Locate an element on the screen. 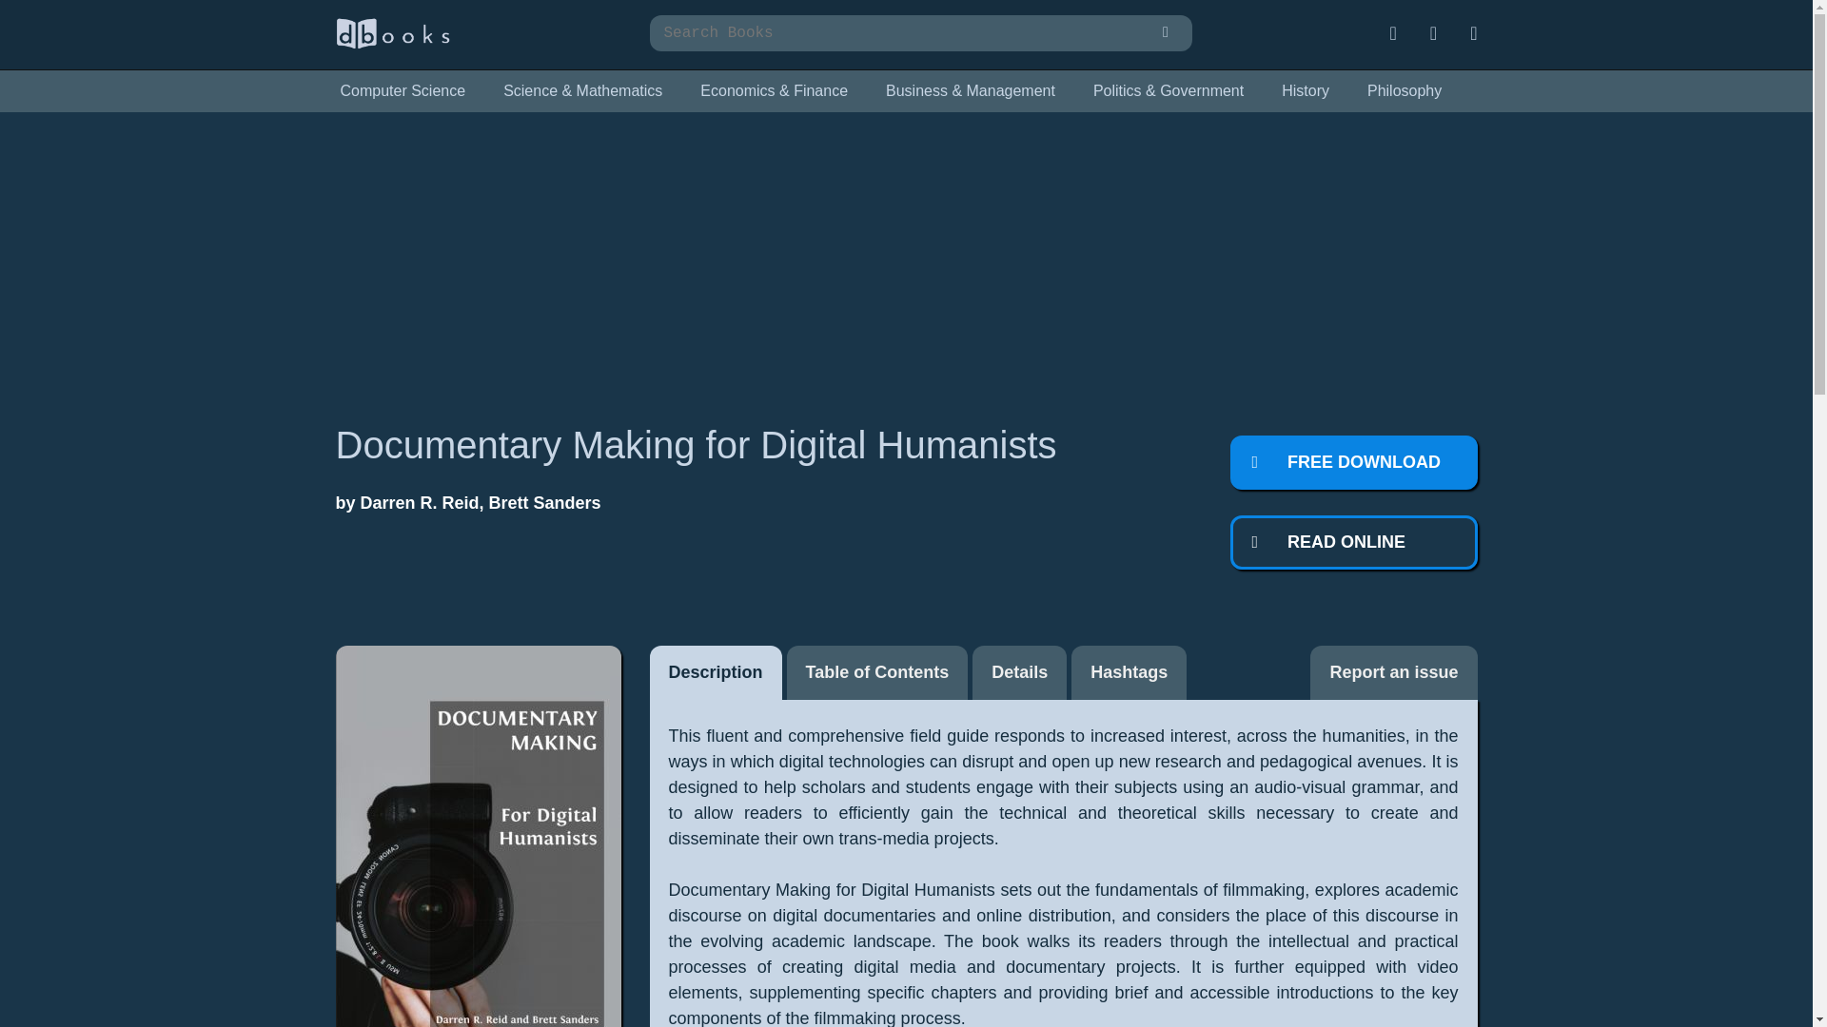 This screenshot has width=1827, height=1027. Business and Management is located at coordinates (970, 91).